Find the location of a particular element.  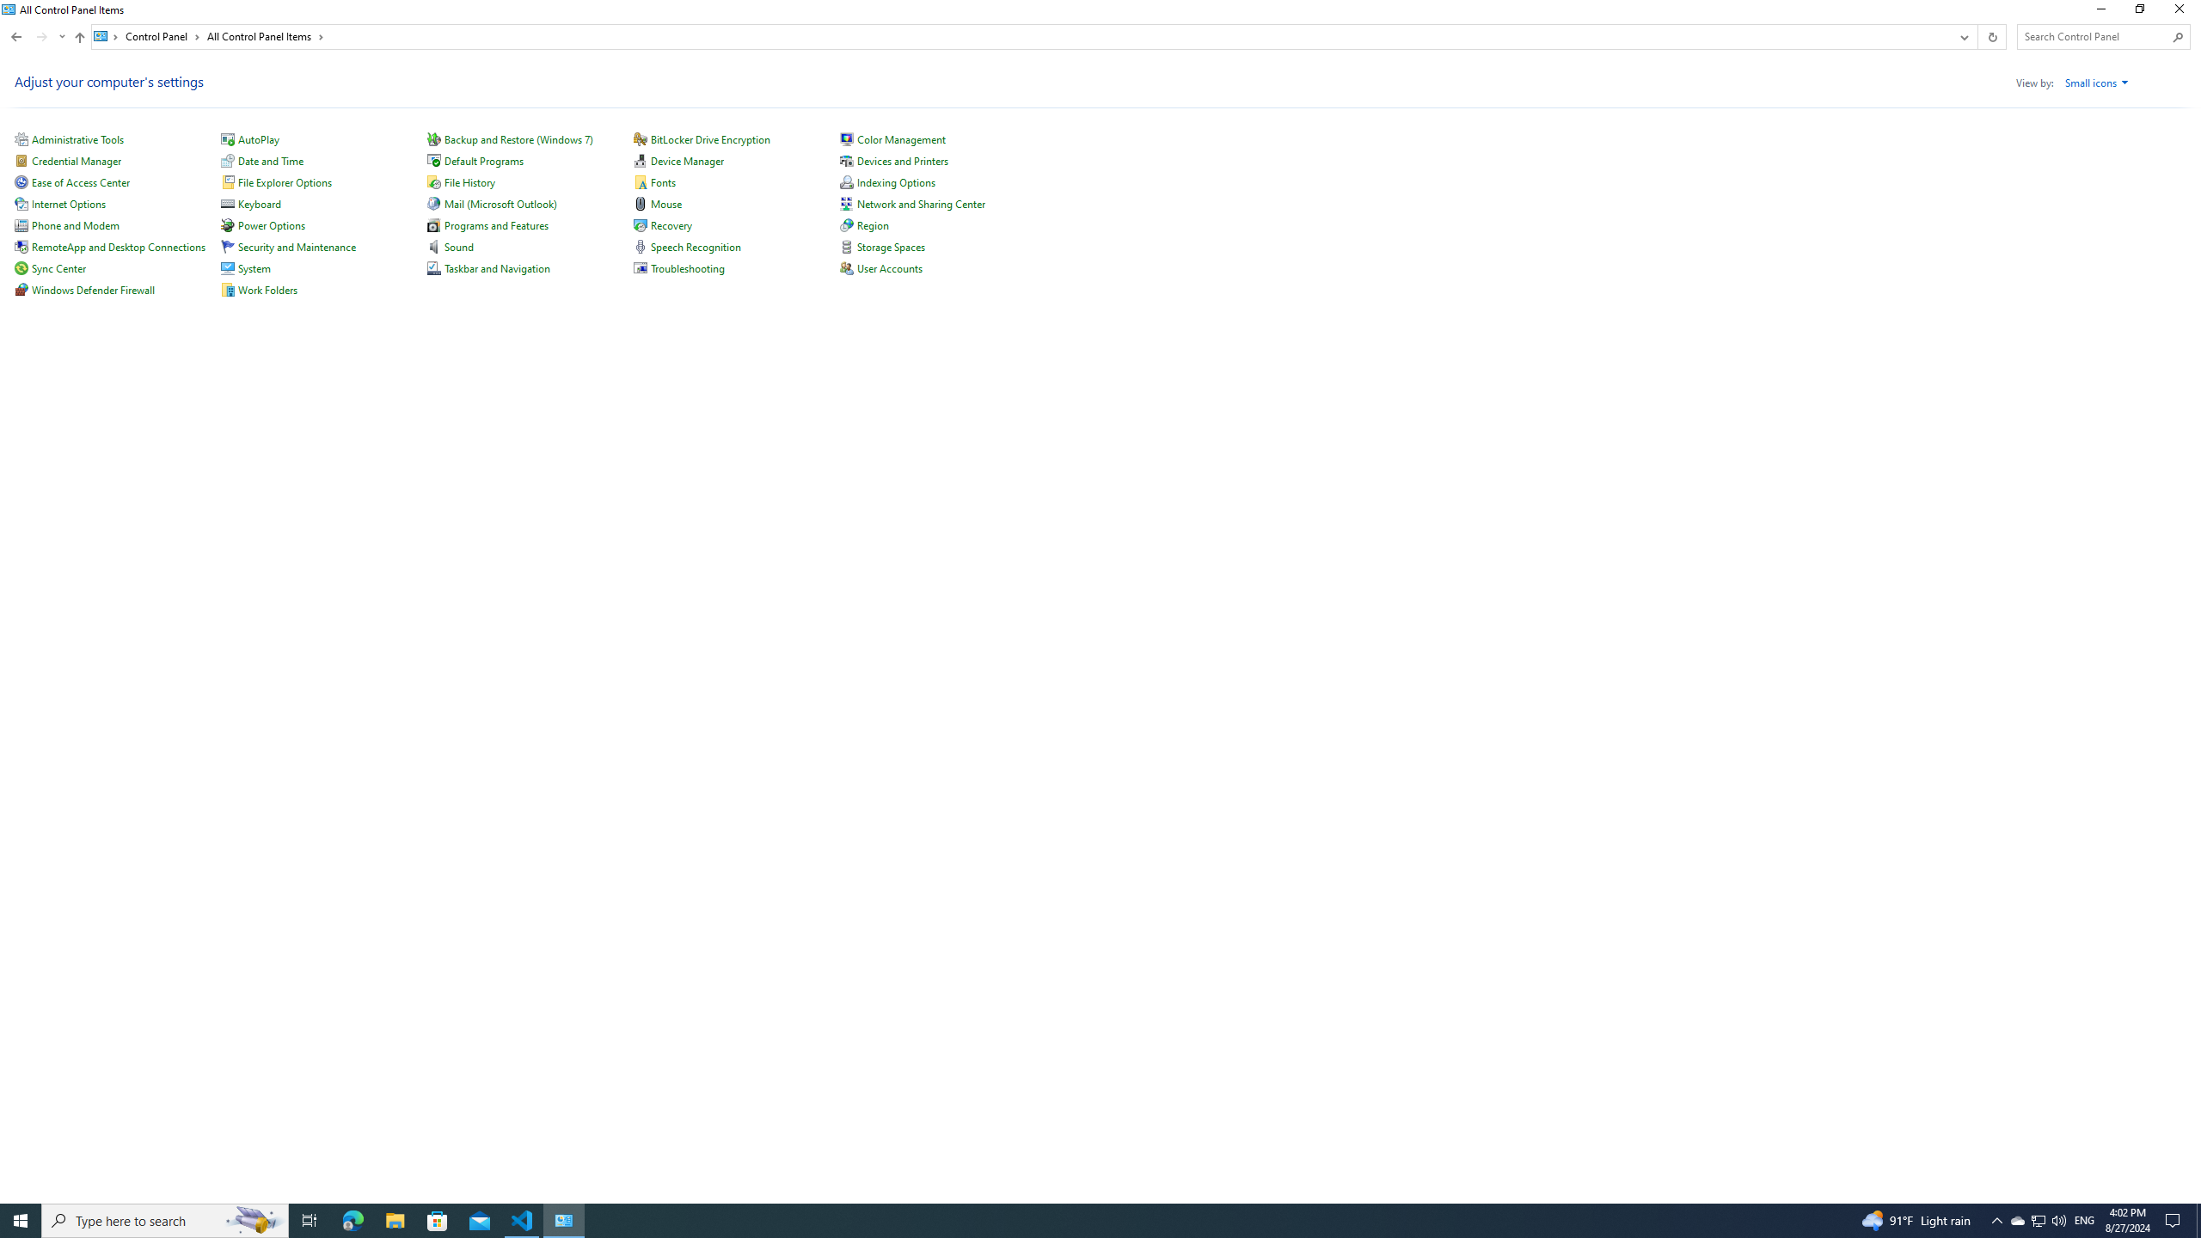

Back to Control Panel (Alt + Left Arrow) is located at coordinates (16, 36).